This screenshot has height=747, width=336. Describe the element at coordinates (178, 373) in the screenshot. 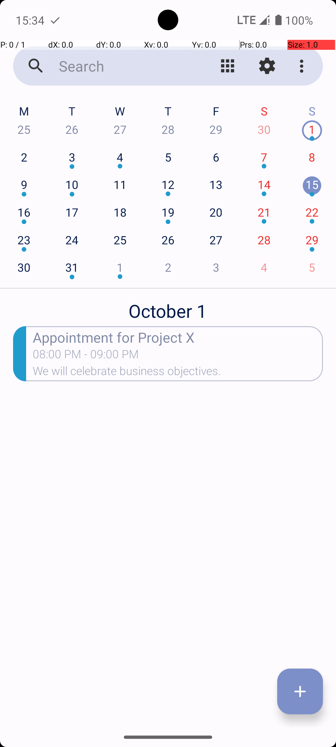

I see `We will celebrate business objectives.` at that location.